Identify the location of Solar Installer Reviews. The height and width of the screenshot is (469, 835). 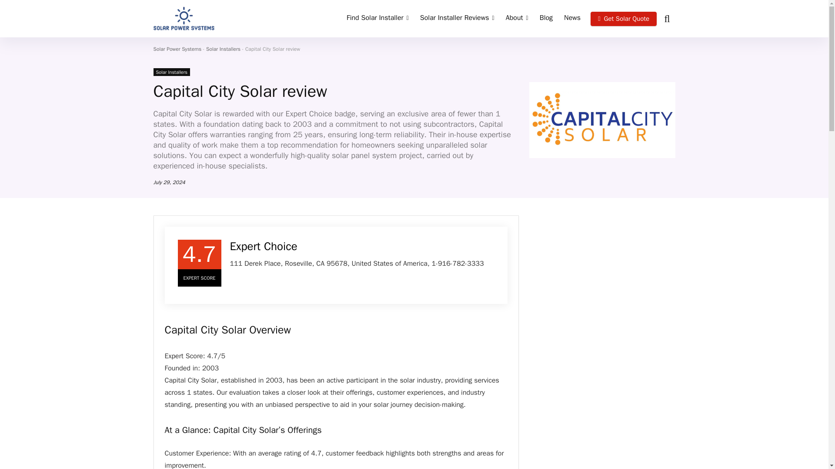
(457, 18).